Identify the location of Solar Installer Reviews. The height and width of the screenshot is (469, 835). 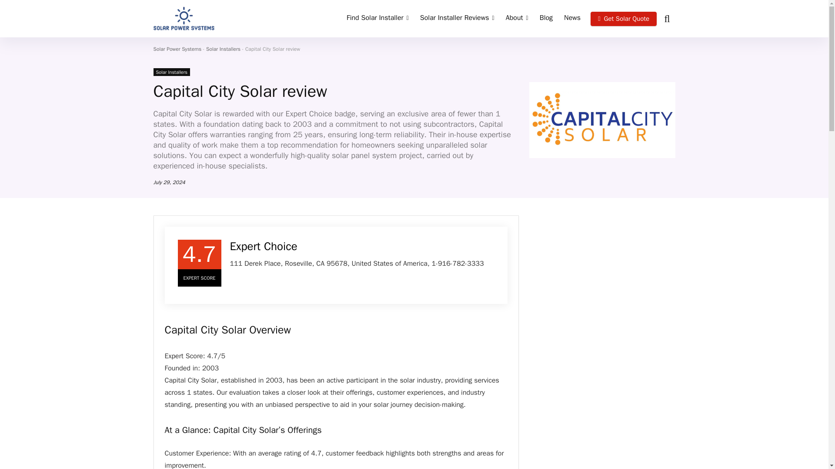
(457, 18).